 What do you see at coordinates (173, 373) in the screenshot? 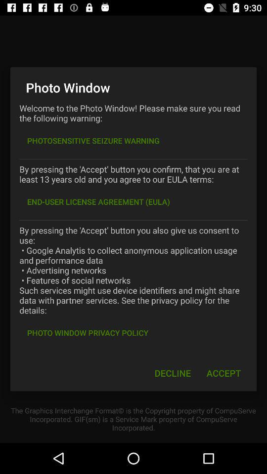
I see `choose item to the left of the accept icon` at bounding box center [173, 373].